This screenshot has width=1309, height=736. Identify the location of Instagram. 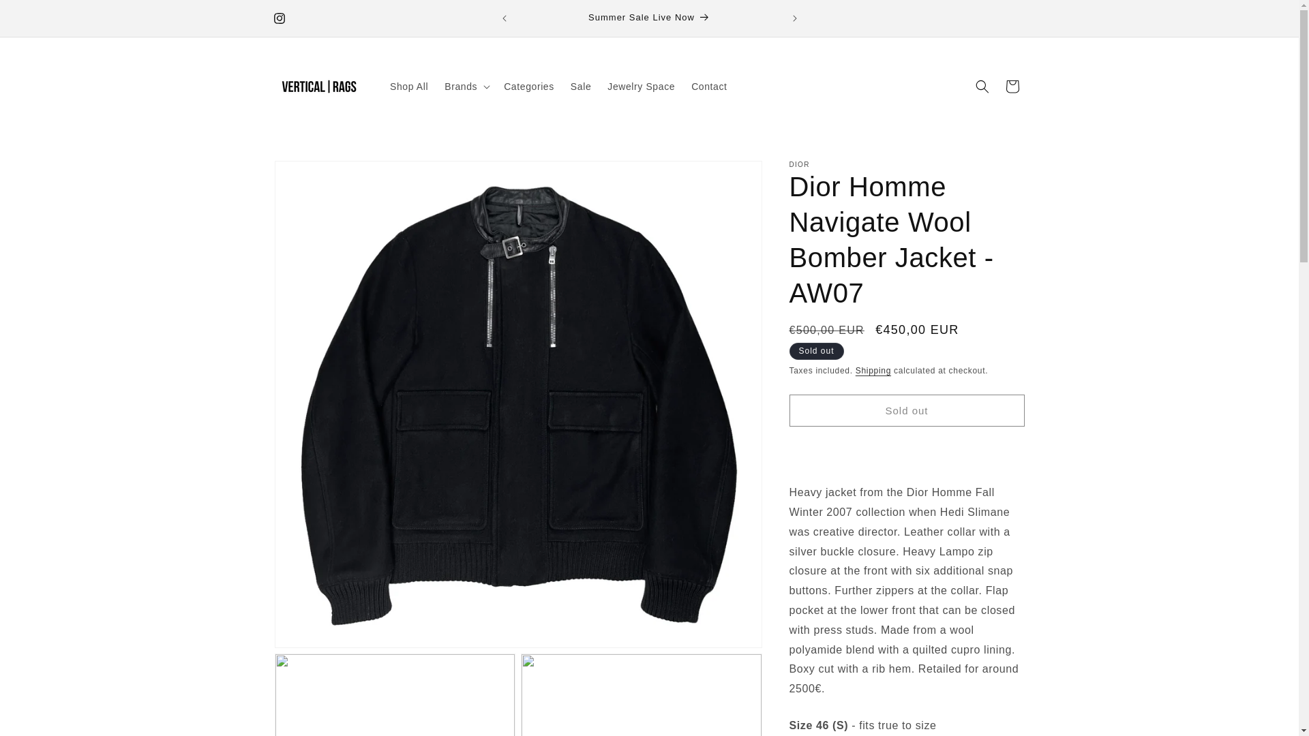
(278, 18).